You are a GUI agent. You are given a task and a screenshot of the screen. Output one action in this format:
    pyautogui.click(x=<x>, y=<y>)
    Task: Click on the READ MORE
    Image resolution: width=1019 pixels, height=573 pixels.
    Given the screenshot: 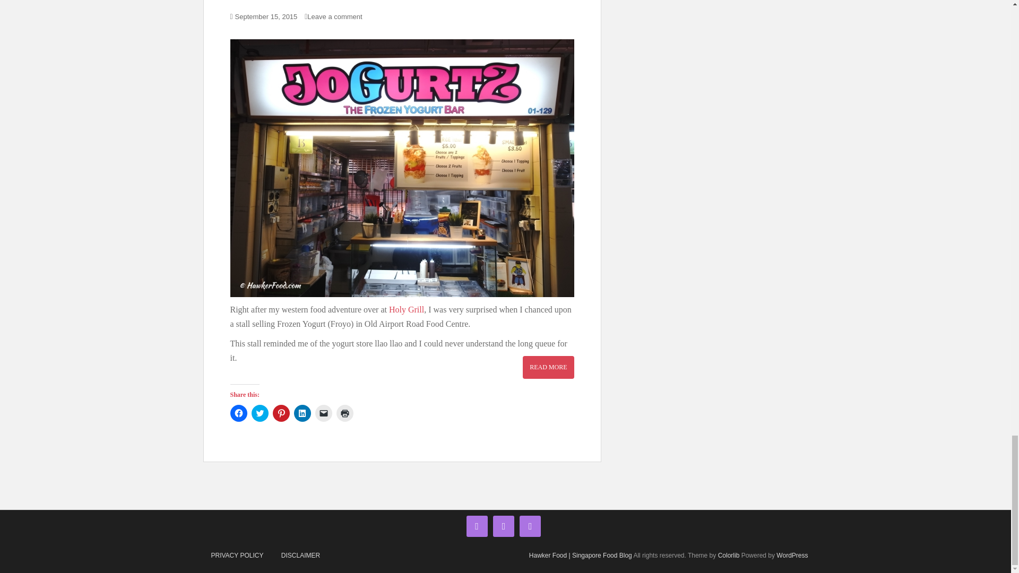 What is the action you would take?
    pyautogui.click(x=548, y=367)
    